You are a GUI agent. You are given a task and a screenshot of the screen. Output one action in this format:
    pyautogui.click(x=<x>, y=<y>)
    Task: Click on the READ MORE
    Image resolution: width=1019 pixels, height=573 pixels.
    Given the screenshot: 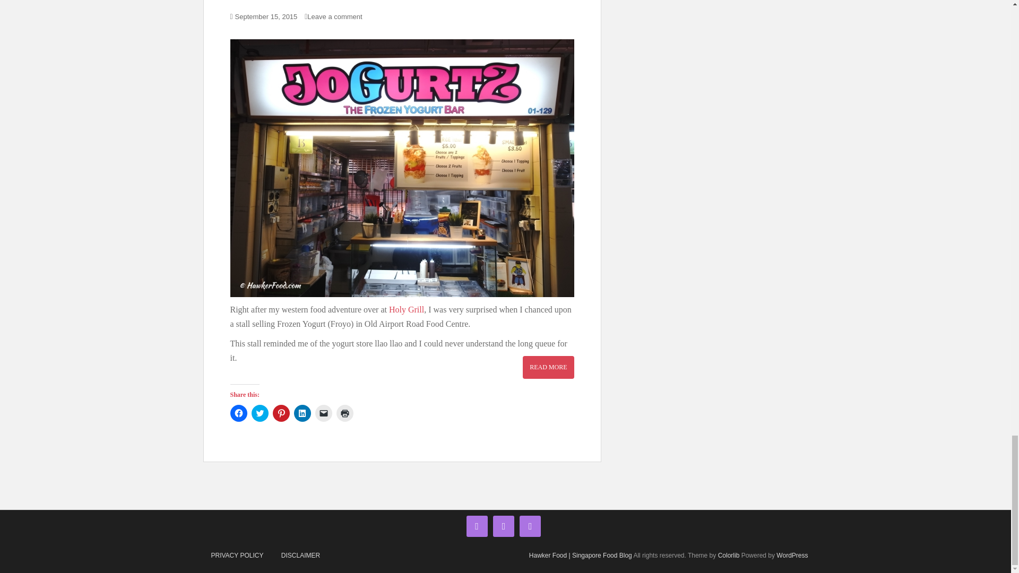 What is the action you would take?
    pyautogui.click(x=548, y=367)
    